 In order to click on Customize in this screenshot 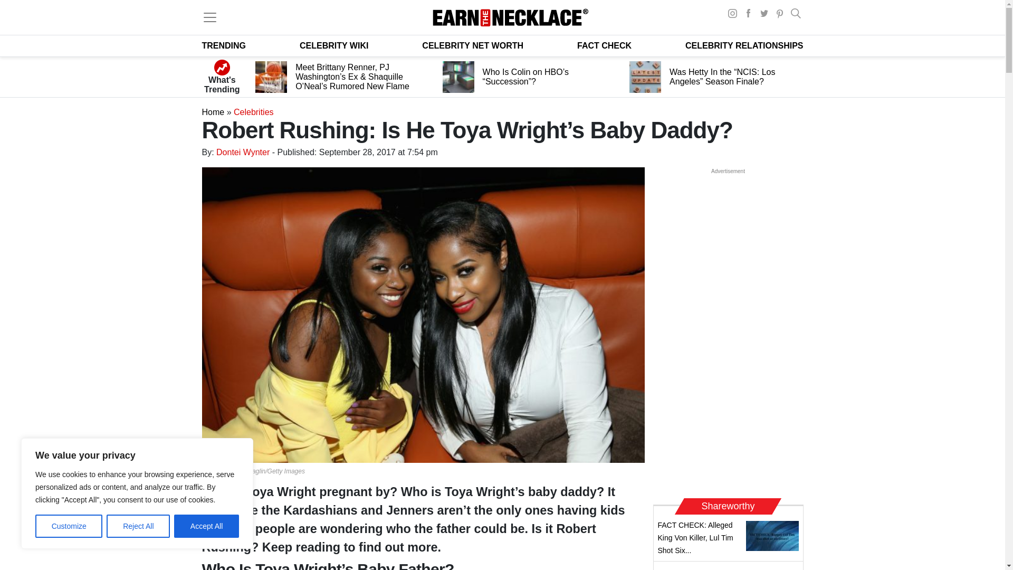, I will do `click(69, 526)`.